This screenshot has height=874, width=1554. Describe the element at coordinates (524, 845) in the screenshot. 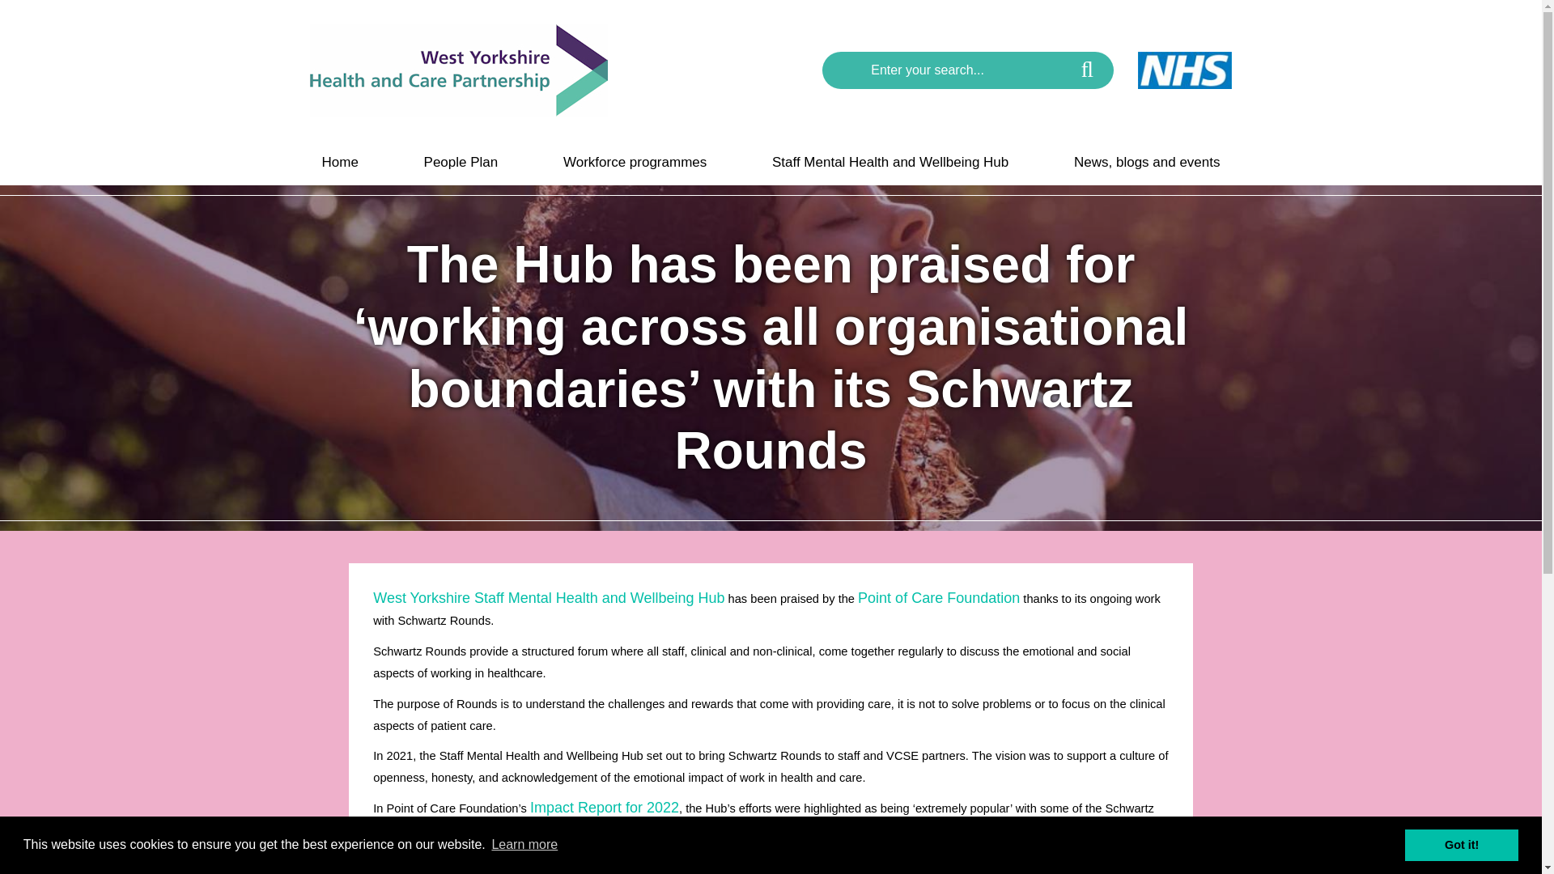

I see `Learn more` at that location.